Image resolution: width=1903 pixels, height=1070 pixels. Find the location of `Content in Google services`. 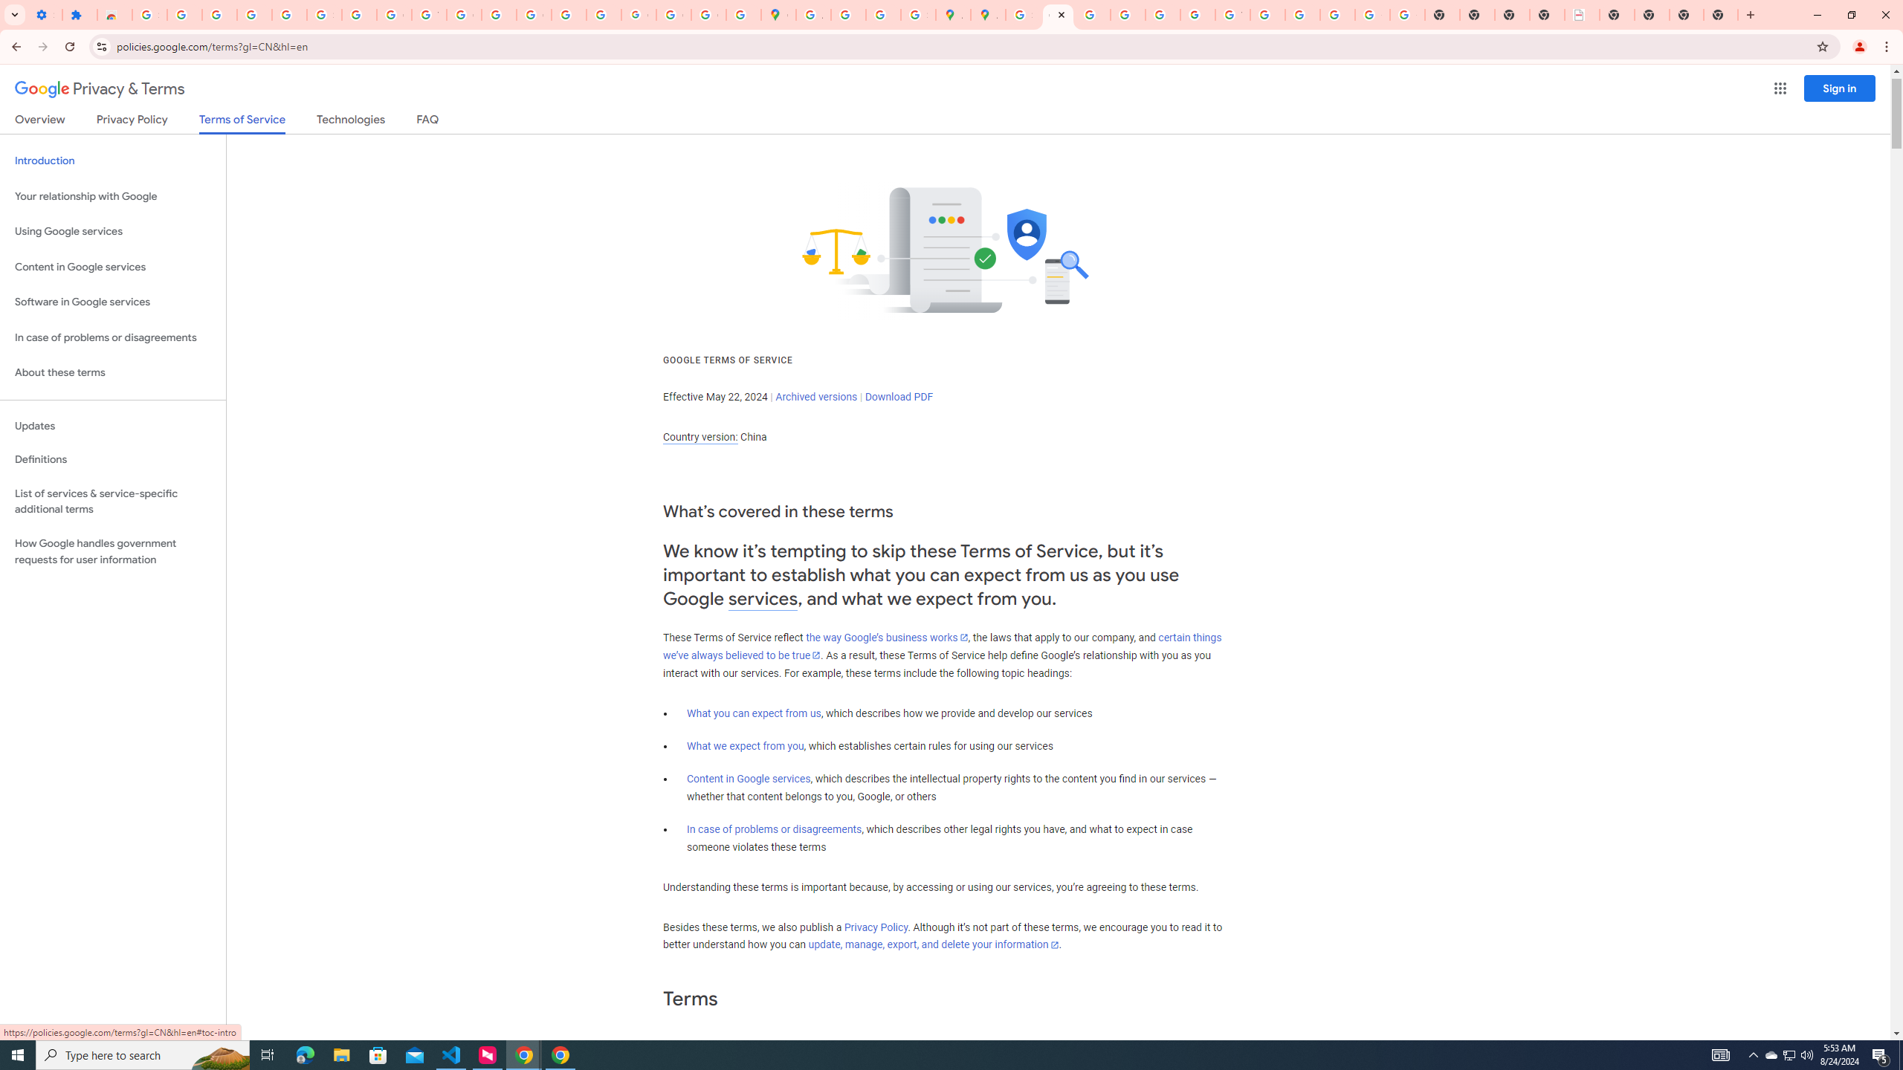

Content in Google services is located at coordinates (749, 779).